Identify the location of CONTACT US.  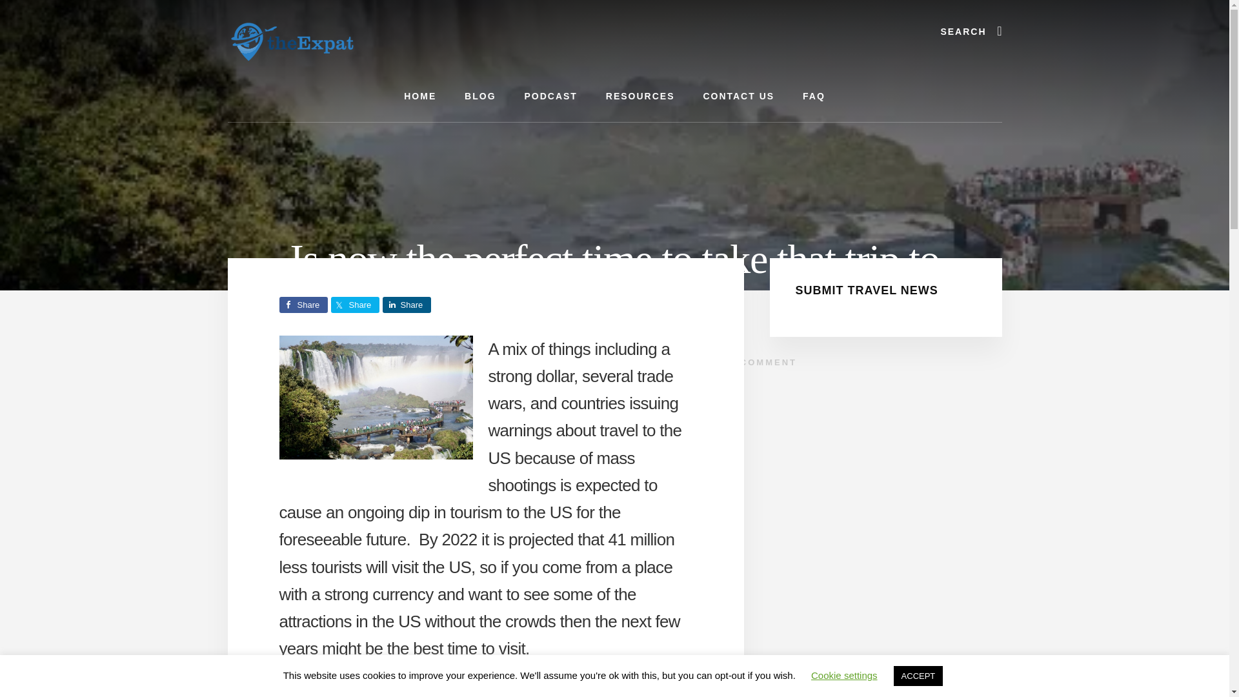
(738, 97).